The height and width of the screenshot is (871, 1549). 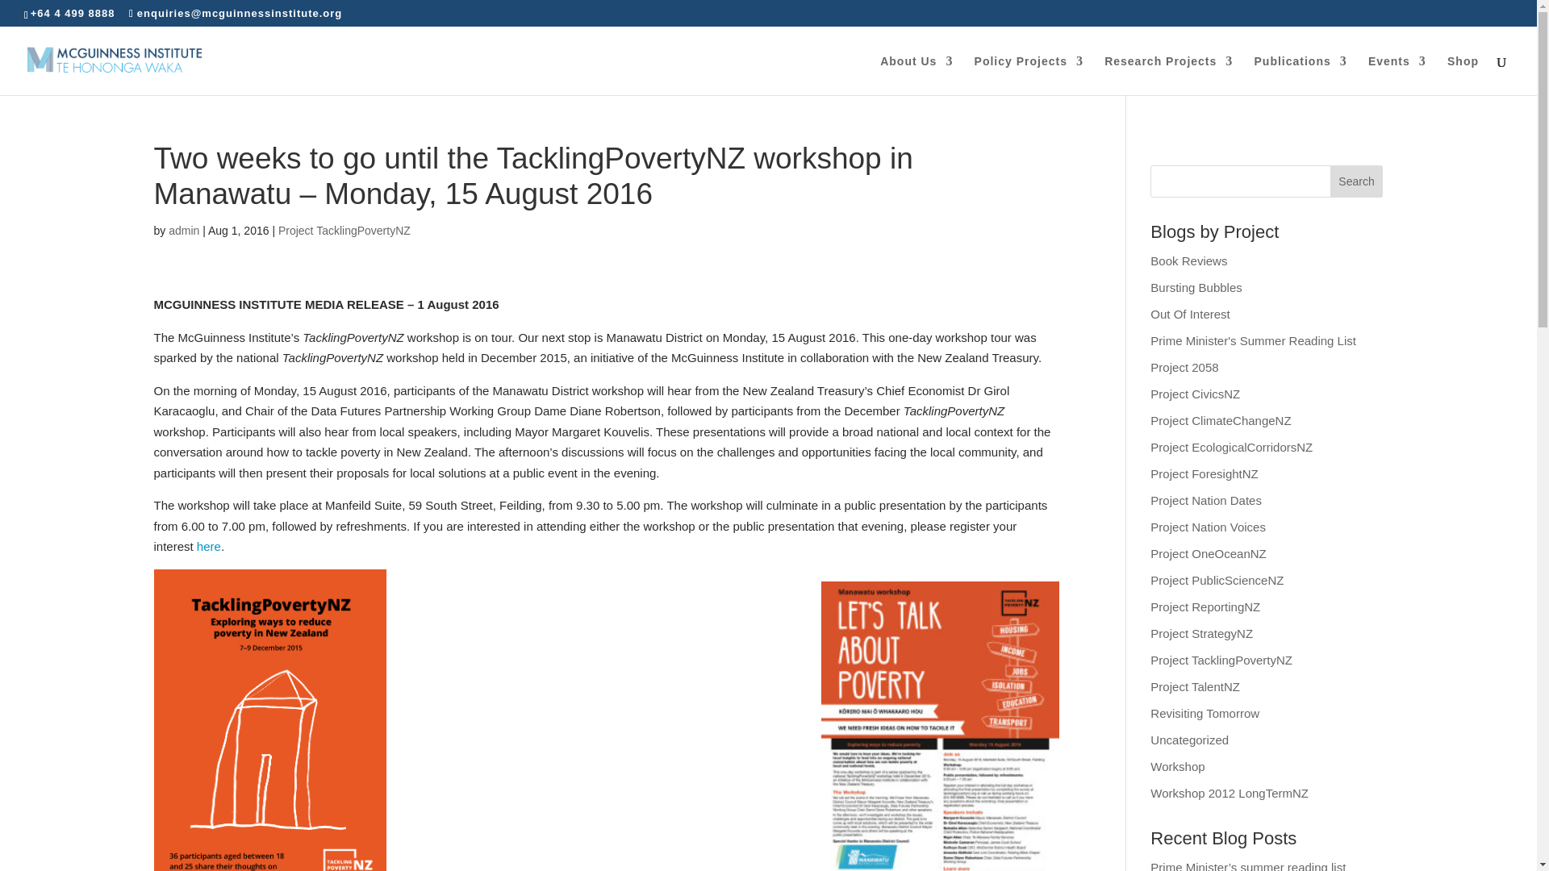 I want to click on Posts by admin, so click(x=184, y=230).